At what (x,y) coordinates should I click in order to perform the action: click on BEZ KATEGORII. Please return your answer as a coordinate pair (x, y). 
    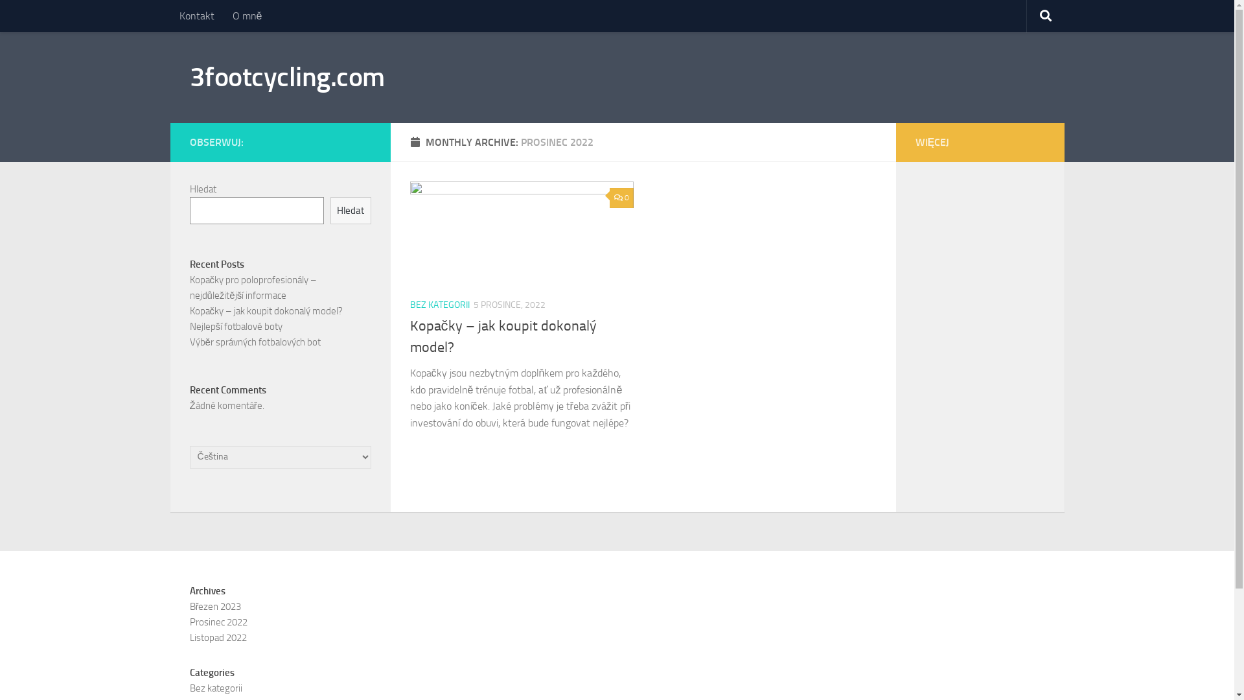
    Looking at the image, I should click on (439, 305).